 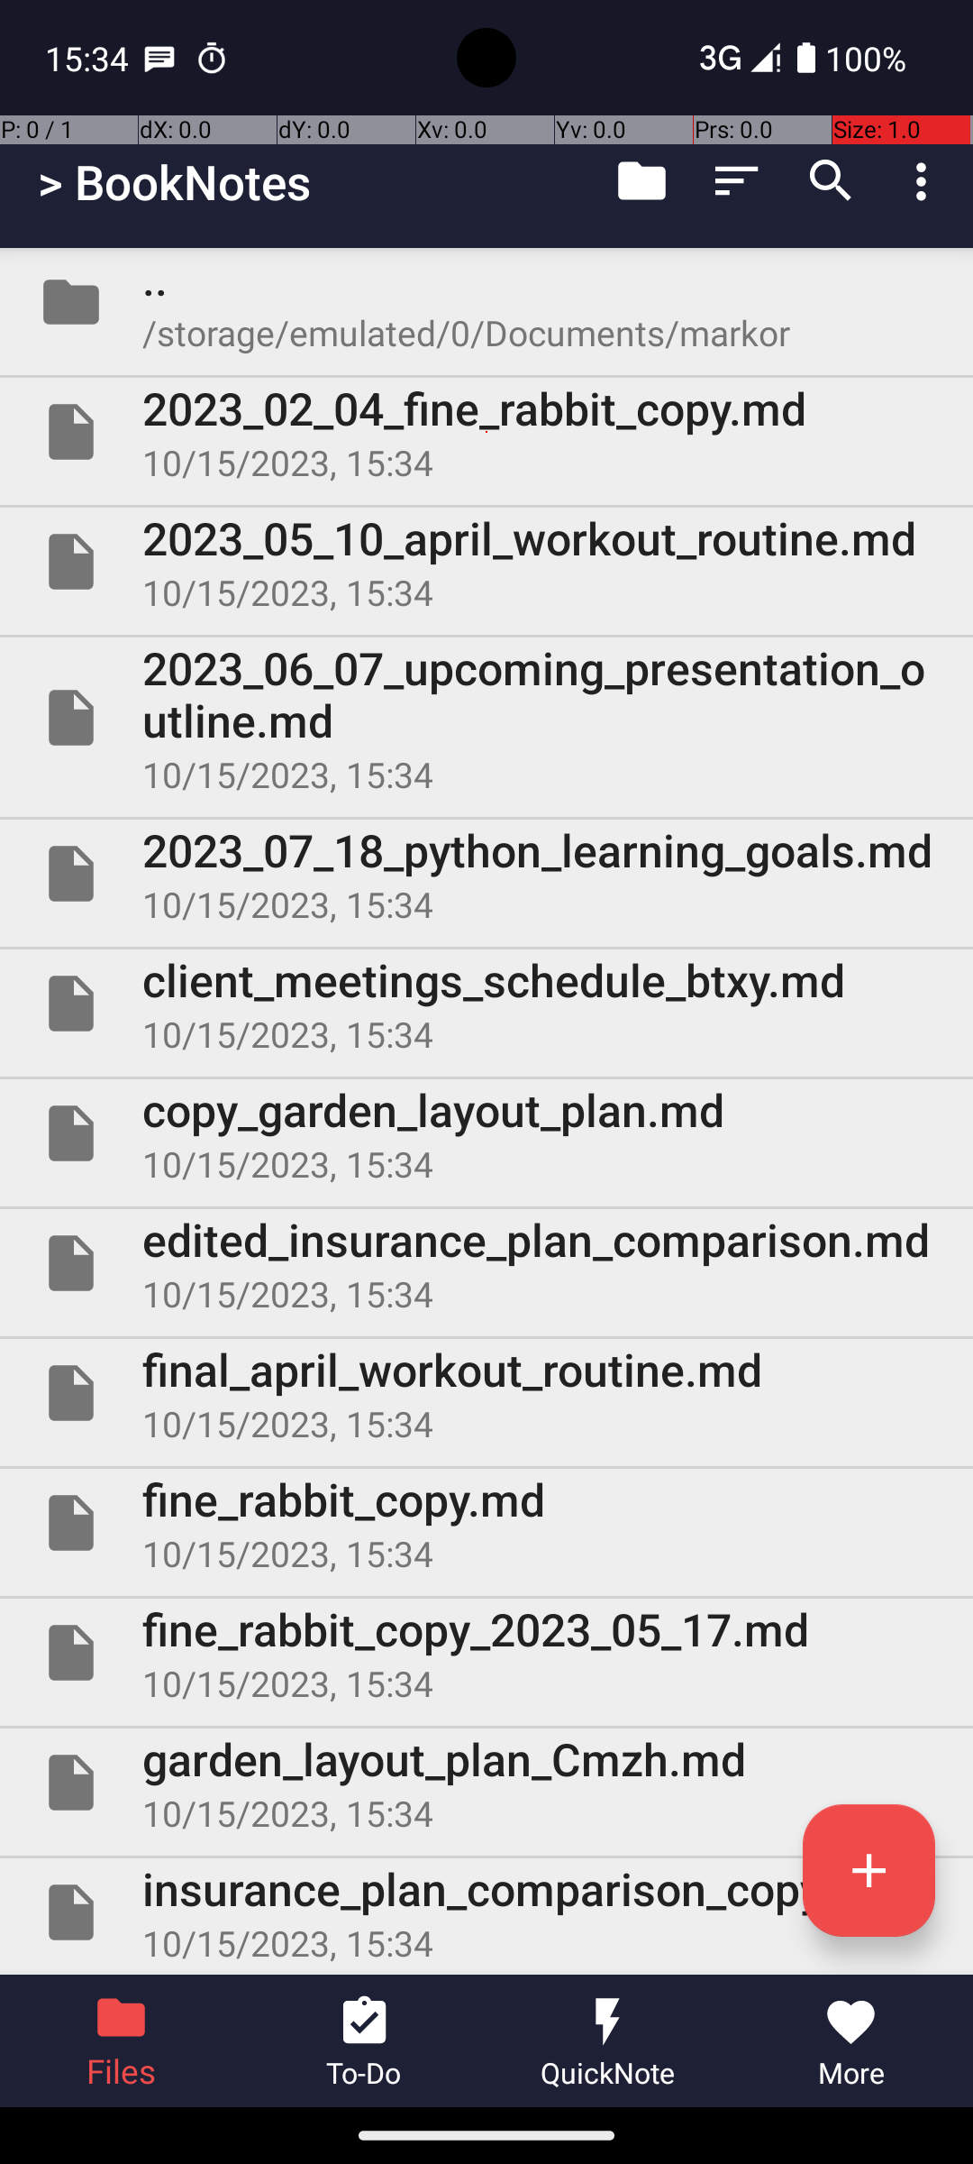 I want to click on File edited_insurance_plan_comparison.md , so click(x=486, y=1263).